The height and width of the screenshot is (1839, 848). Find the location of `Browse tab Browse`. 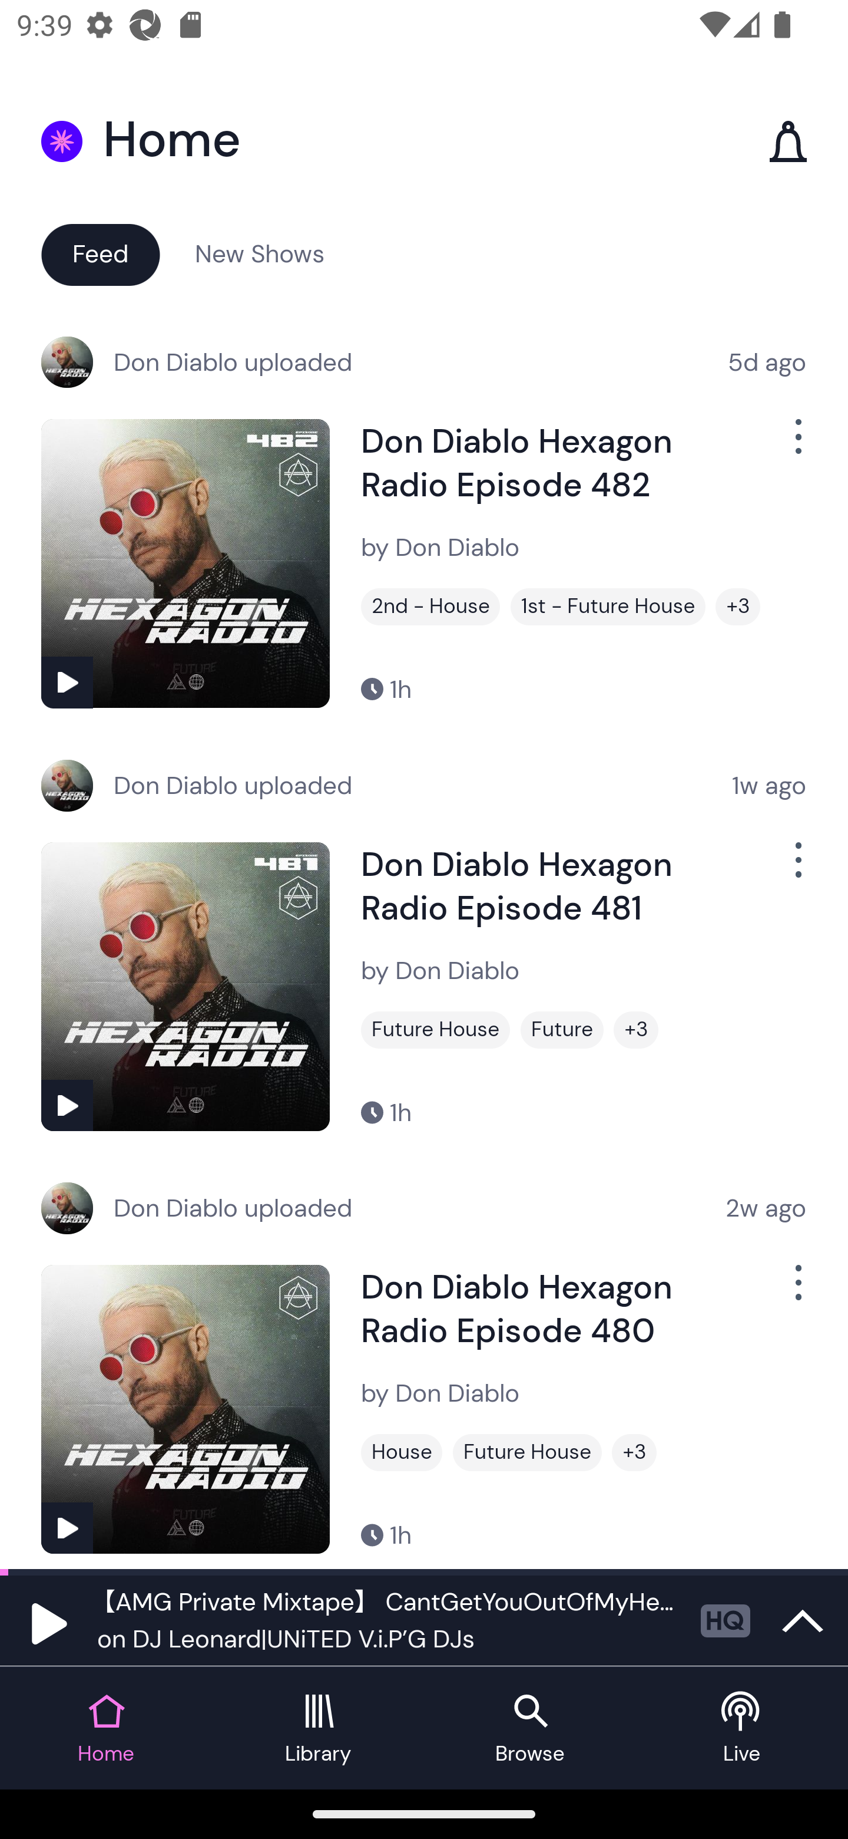

Browse tab Browse is located at coordinates (530, 1728).